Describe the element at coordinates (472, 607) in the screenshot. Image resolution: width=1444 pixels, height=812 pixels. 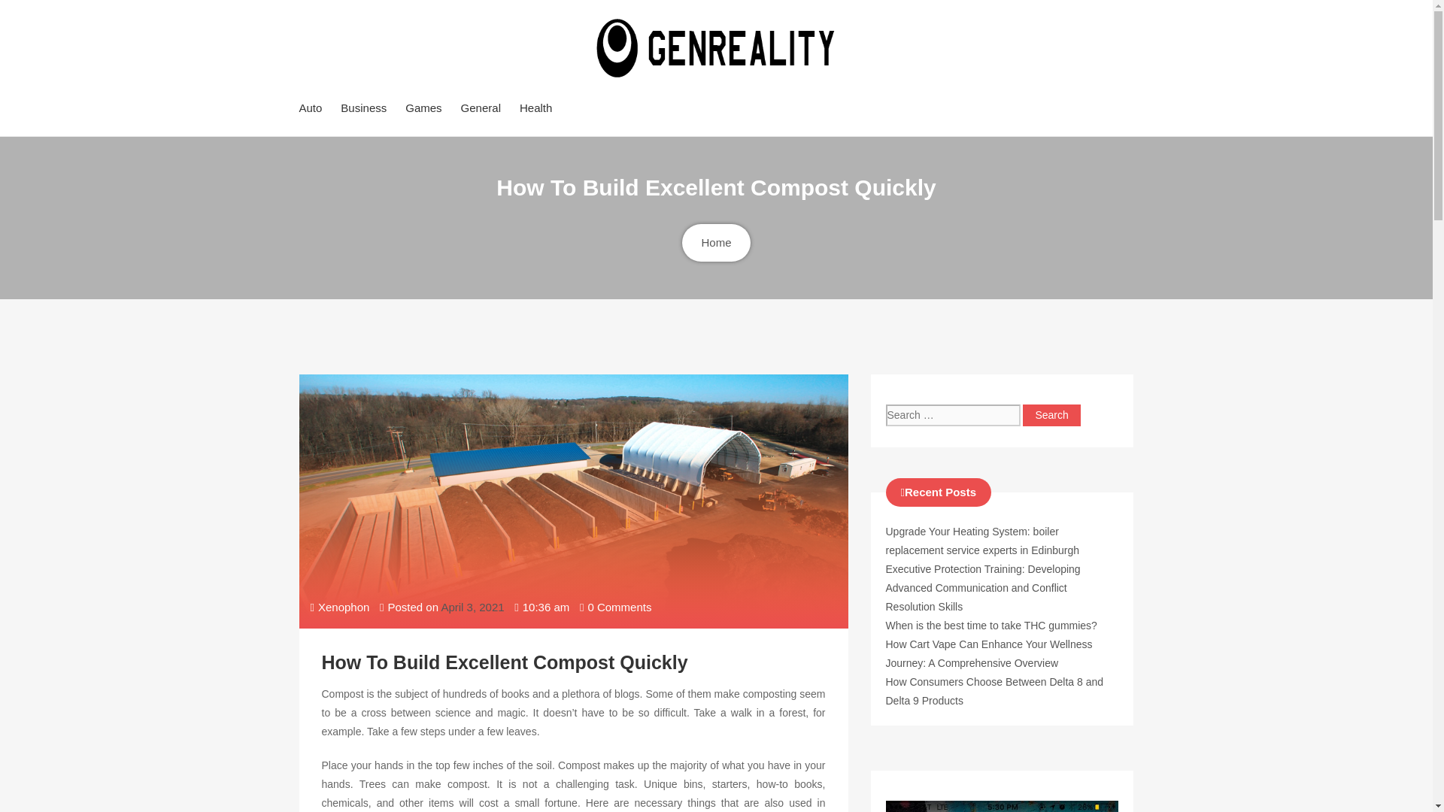
I see `April 3, 2021` at that location.